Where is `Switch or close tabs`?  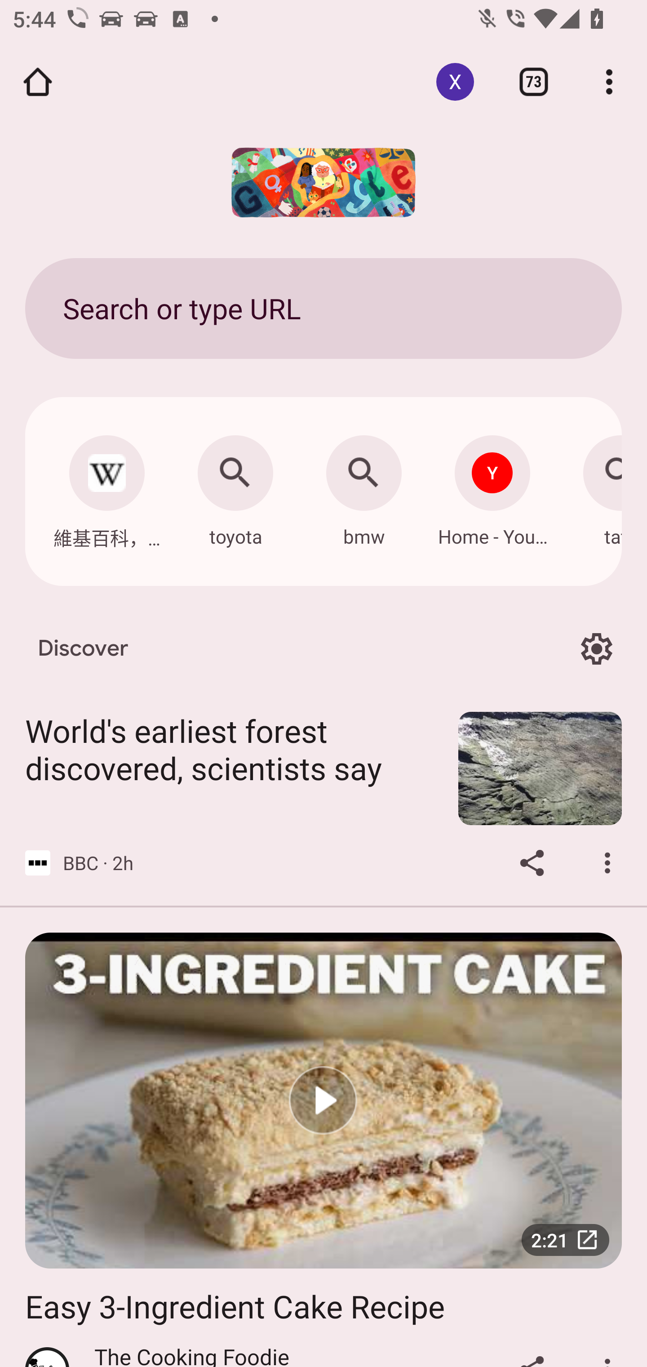 Switch or close tabs is located at coordinates (534, 82).